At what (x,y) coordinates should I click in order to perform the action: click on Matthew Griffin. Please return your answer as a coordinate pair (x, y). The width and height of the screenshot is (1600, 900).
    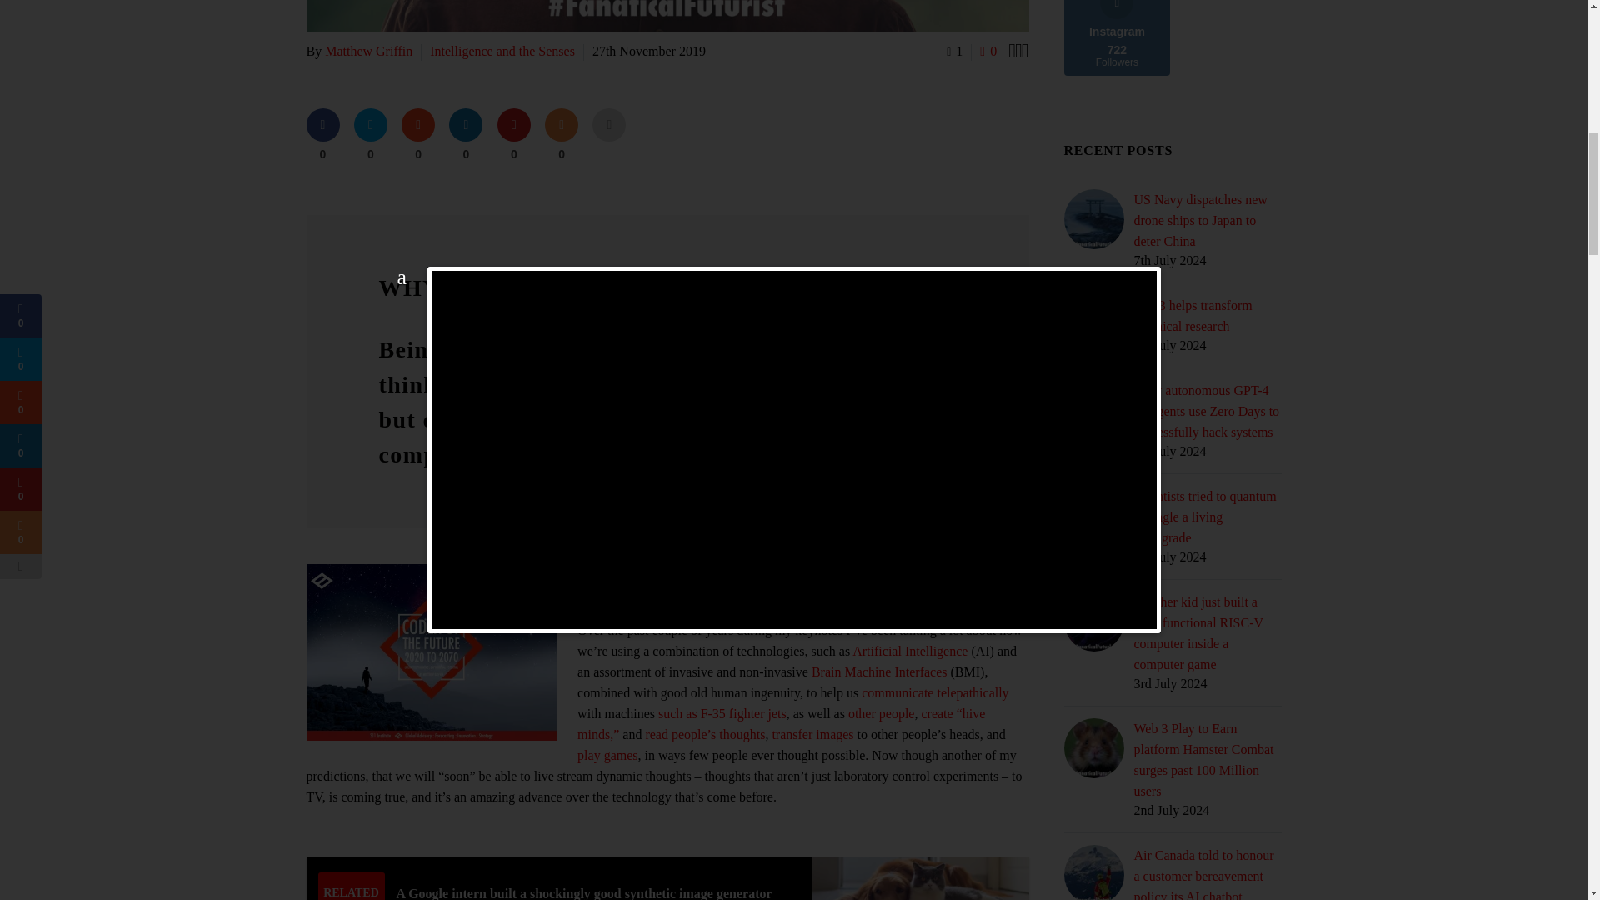
    Looking at the image, I should click on (368, 51).